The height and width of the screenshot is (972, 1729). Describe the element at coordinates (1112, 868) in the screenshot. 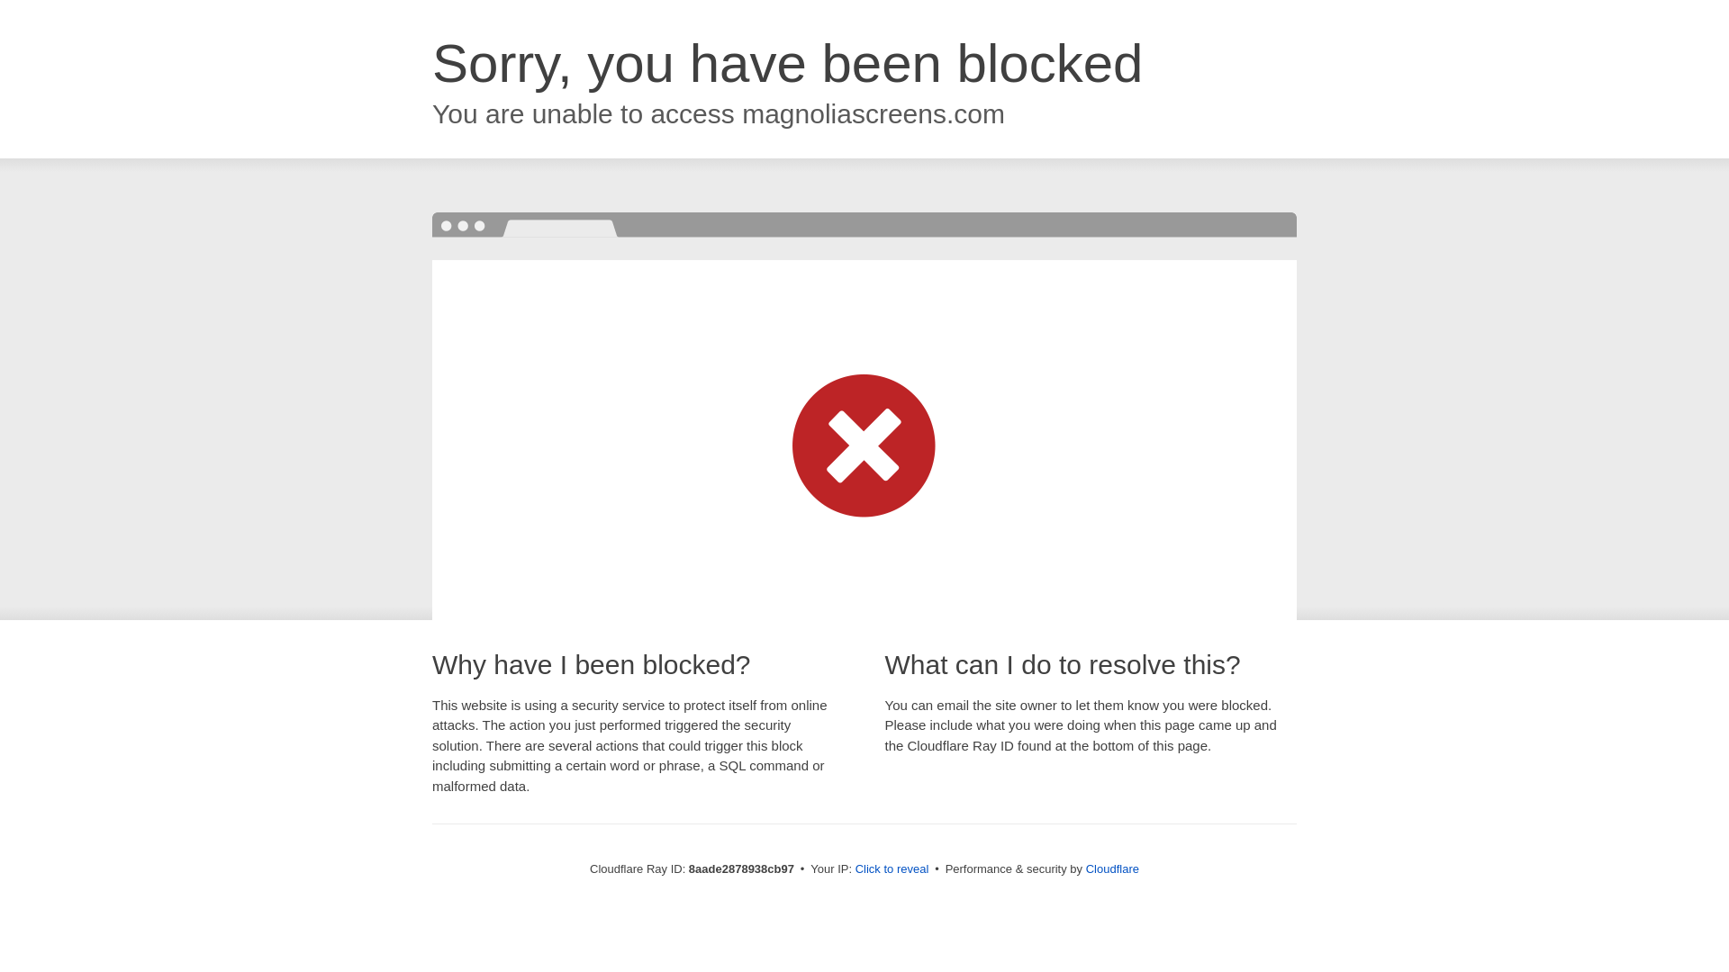

I see `Cloudflare` at that location.